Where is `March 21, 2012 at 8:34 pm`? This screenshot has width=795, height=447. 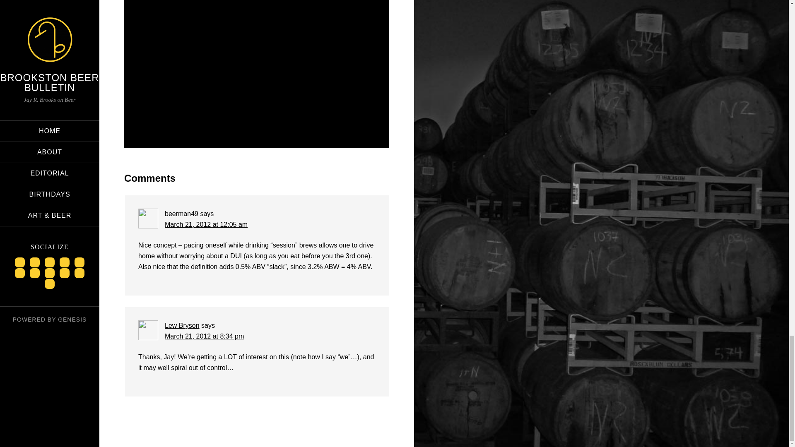 March 21, 2012 at 8:34 pm is located at coordinates (204, 336).